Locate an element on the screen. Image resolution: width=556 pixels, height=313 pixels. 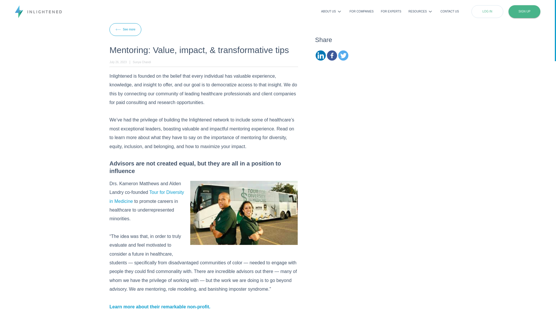
Twitter is located at coordinates (343, 55).